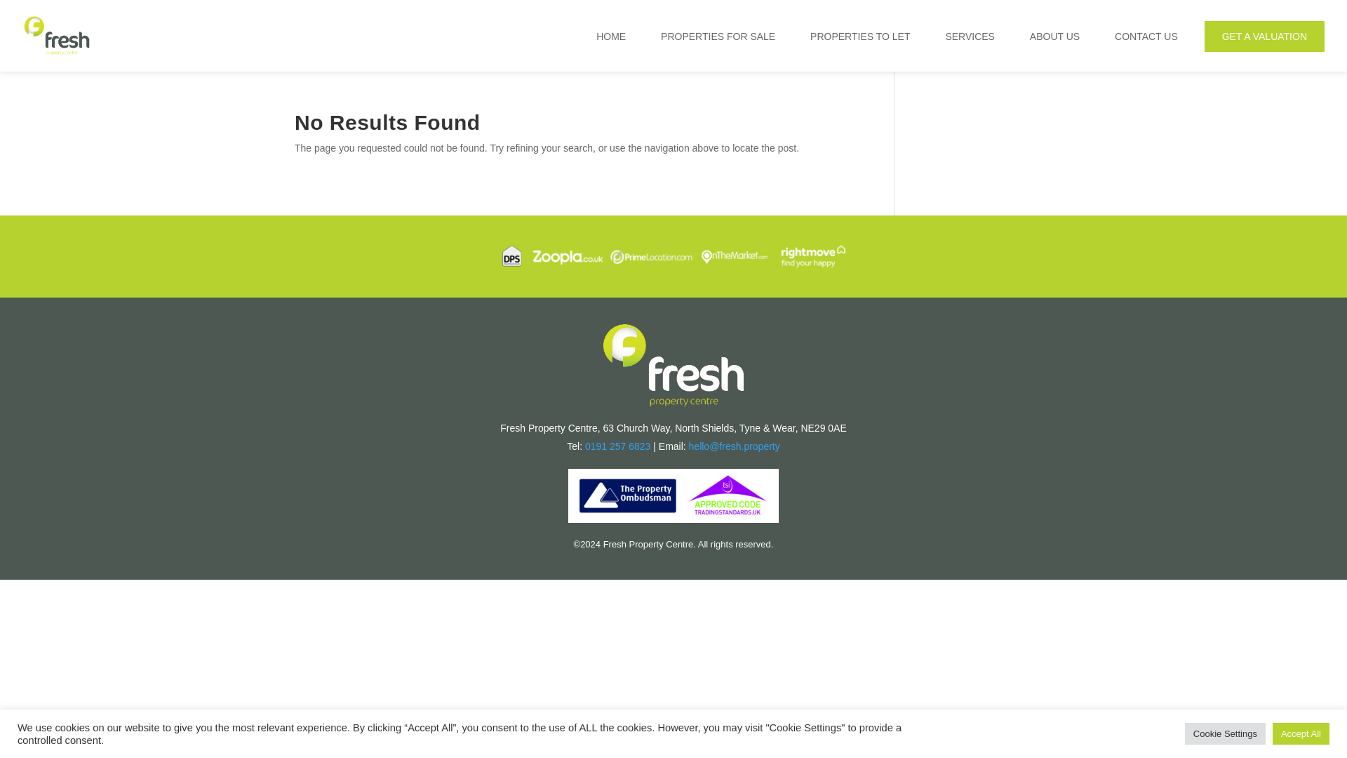 The height and width of the screenshot is (758, 1347). I want to click on SERVICES, so click(970, 37).